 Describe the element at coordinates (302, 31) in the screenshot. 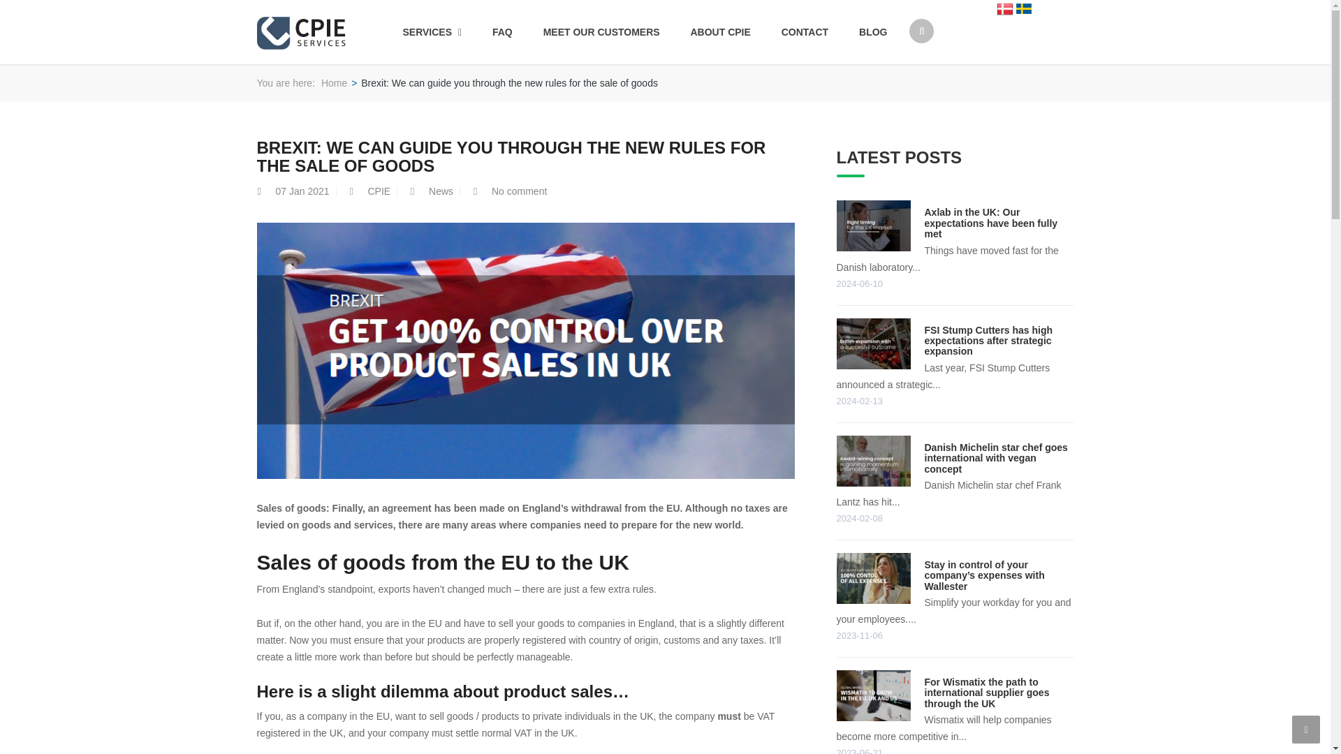

I see `CPIE services` at that location.